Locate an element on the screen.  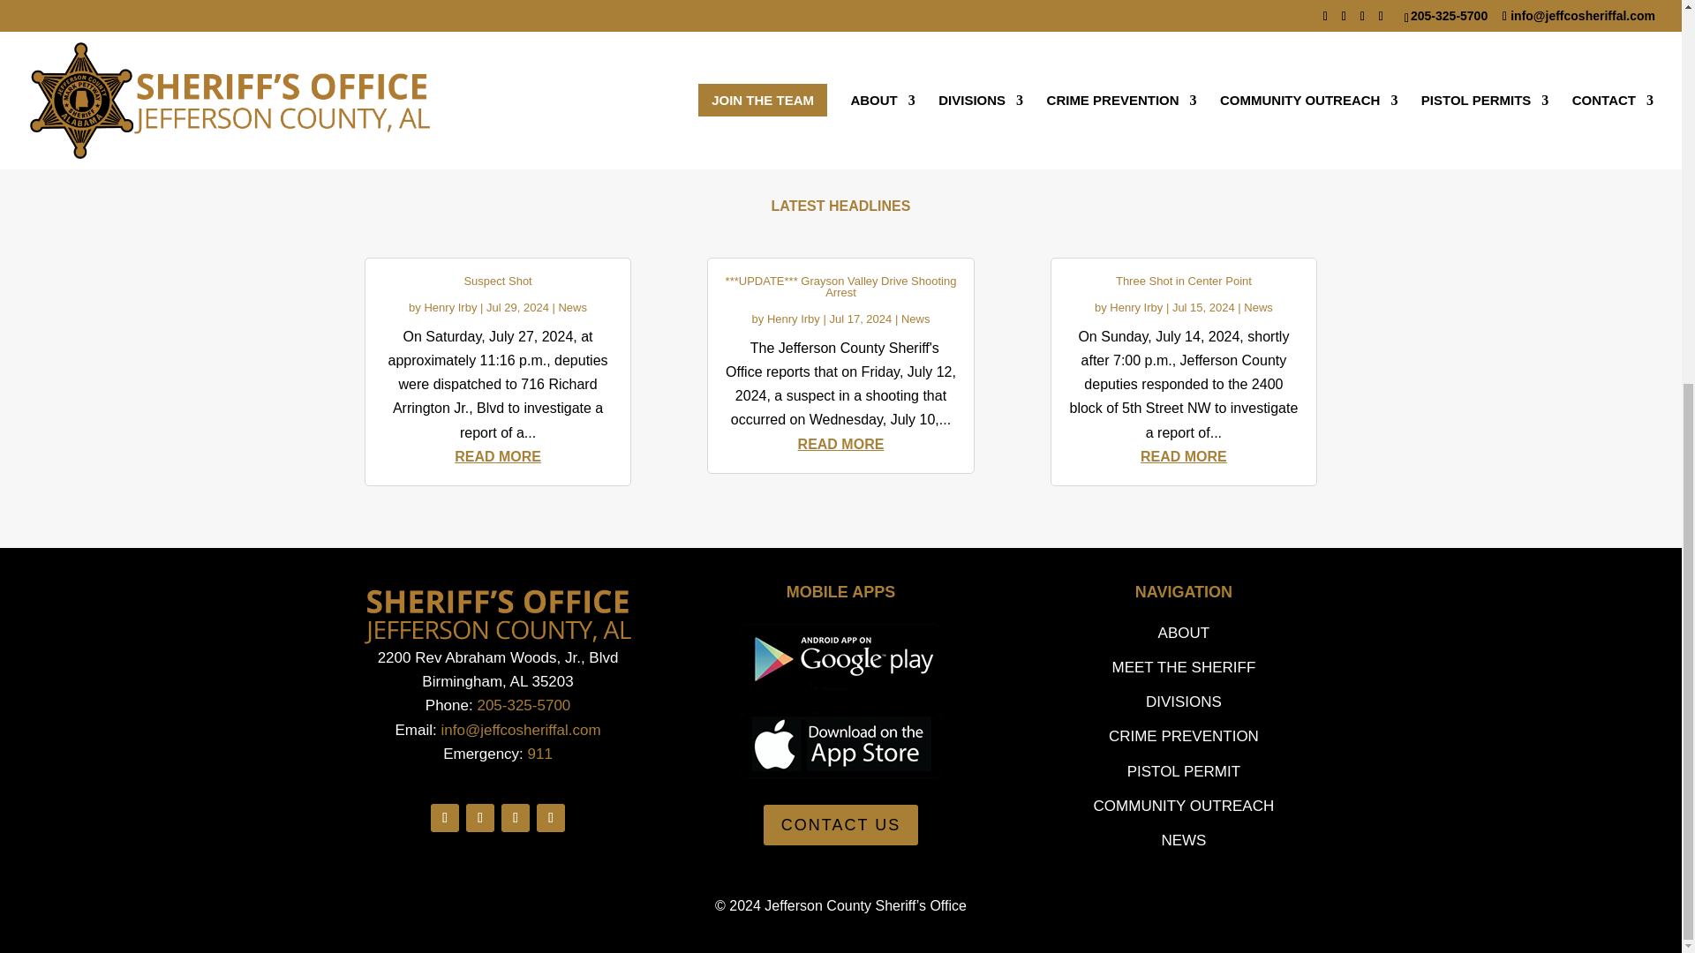
Follow on Facebook is located at coordinates (445, 817).